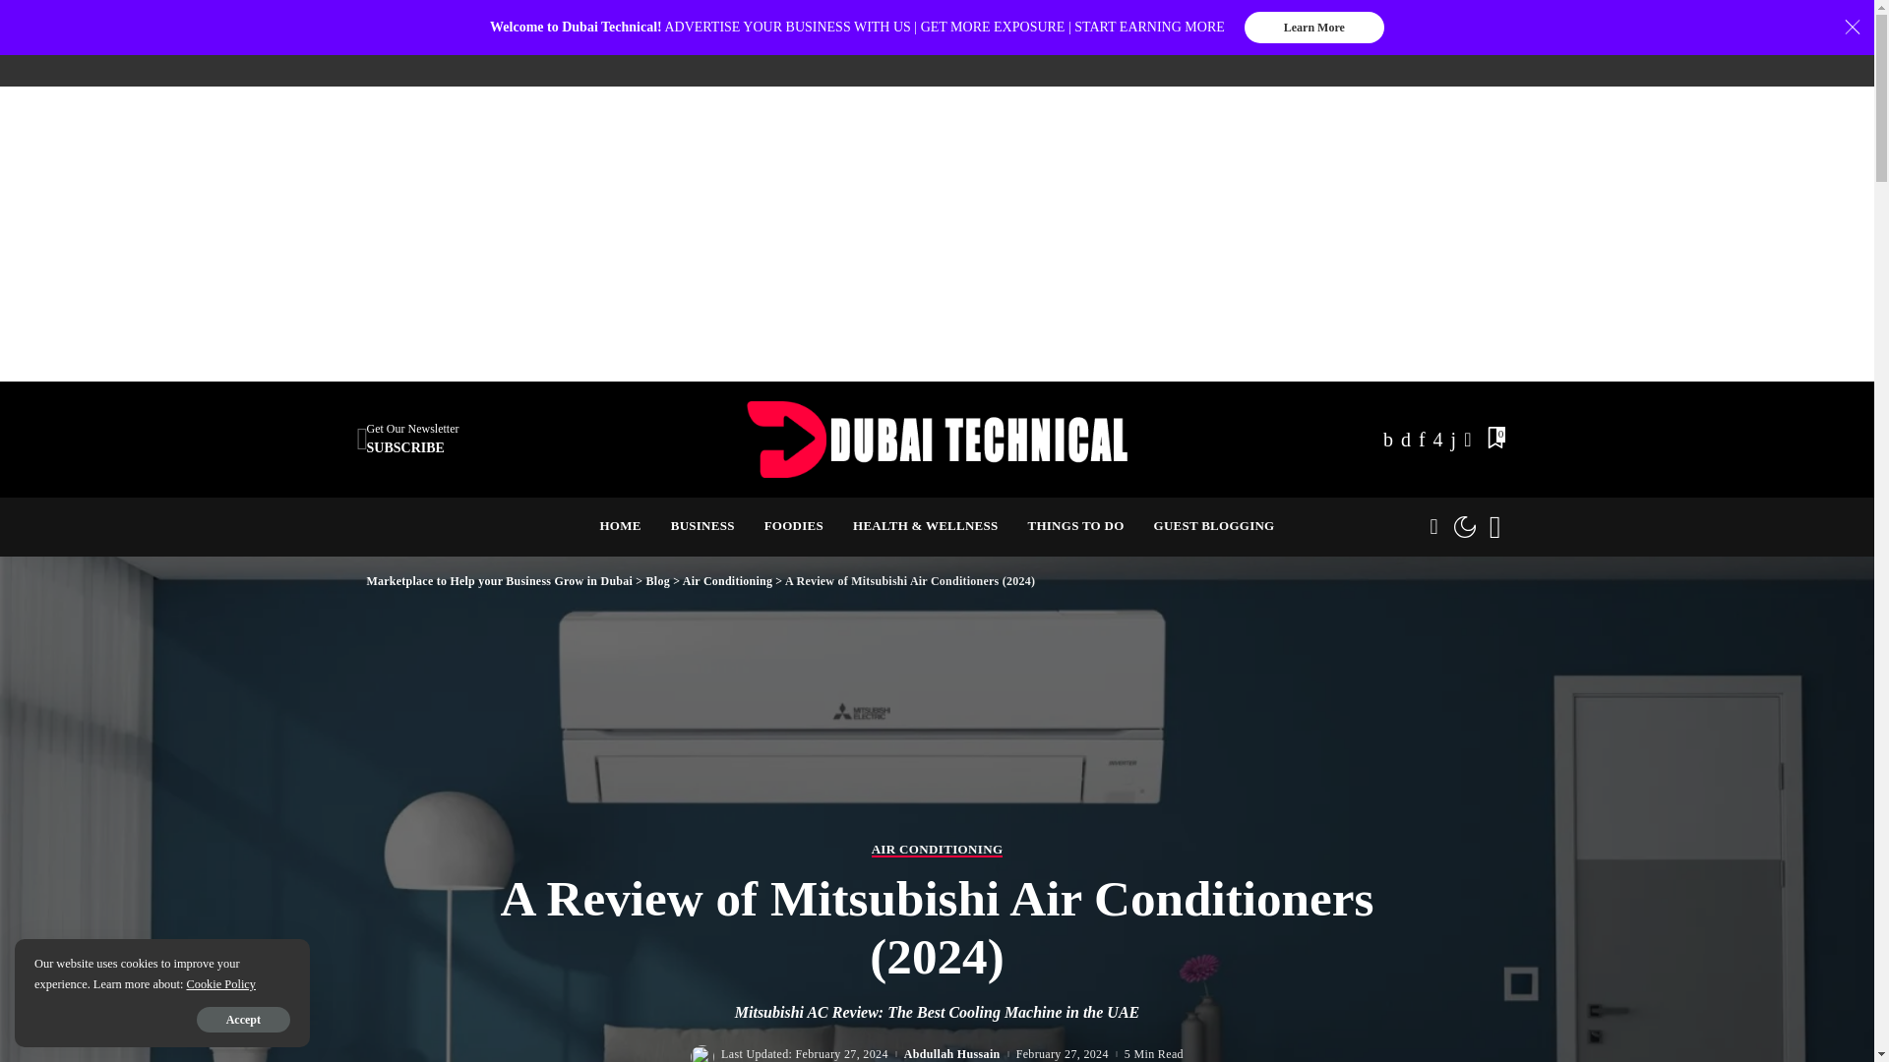  What do you see at coordinates (937, 440) in the screenshot?
I see `BUSINESS` at bounding box center [937, 440].